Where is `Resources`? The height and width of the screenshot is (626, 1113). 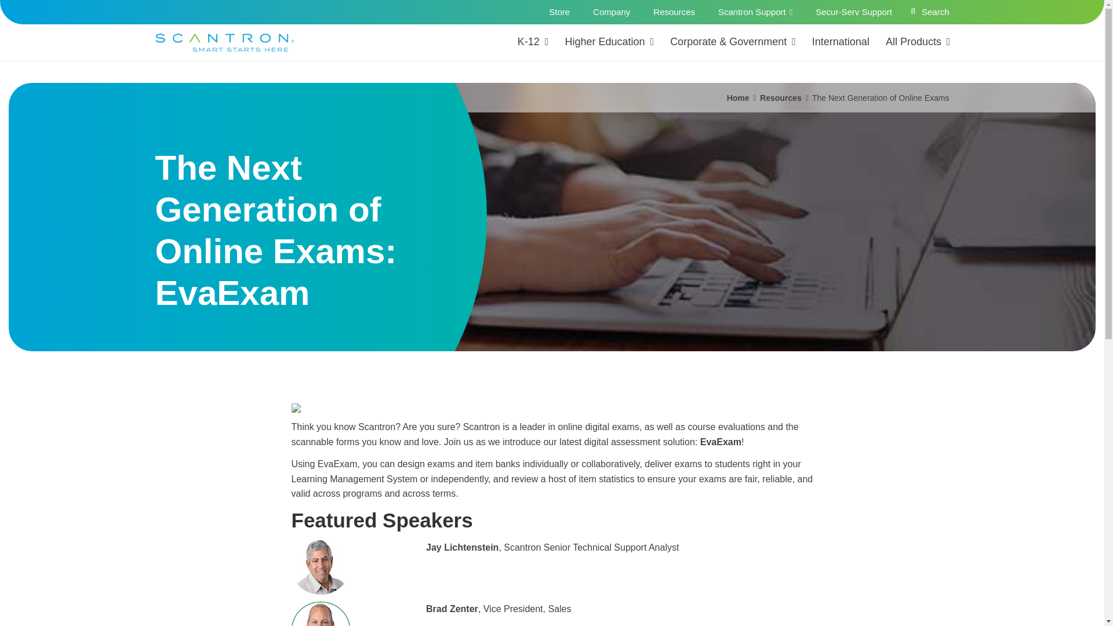
Resources is located at coordinates (674, 12).